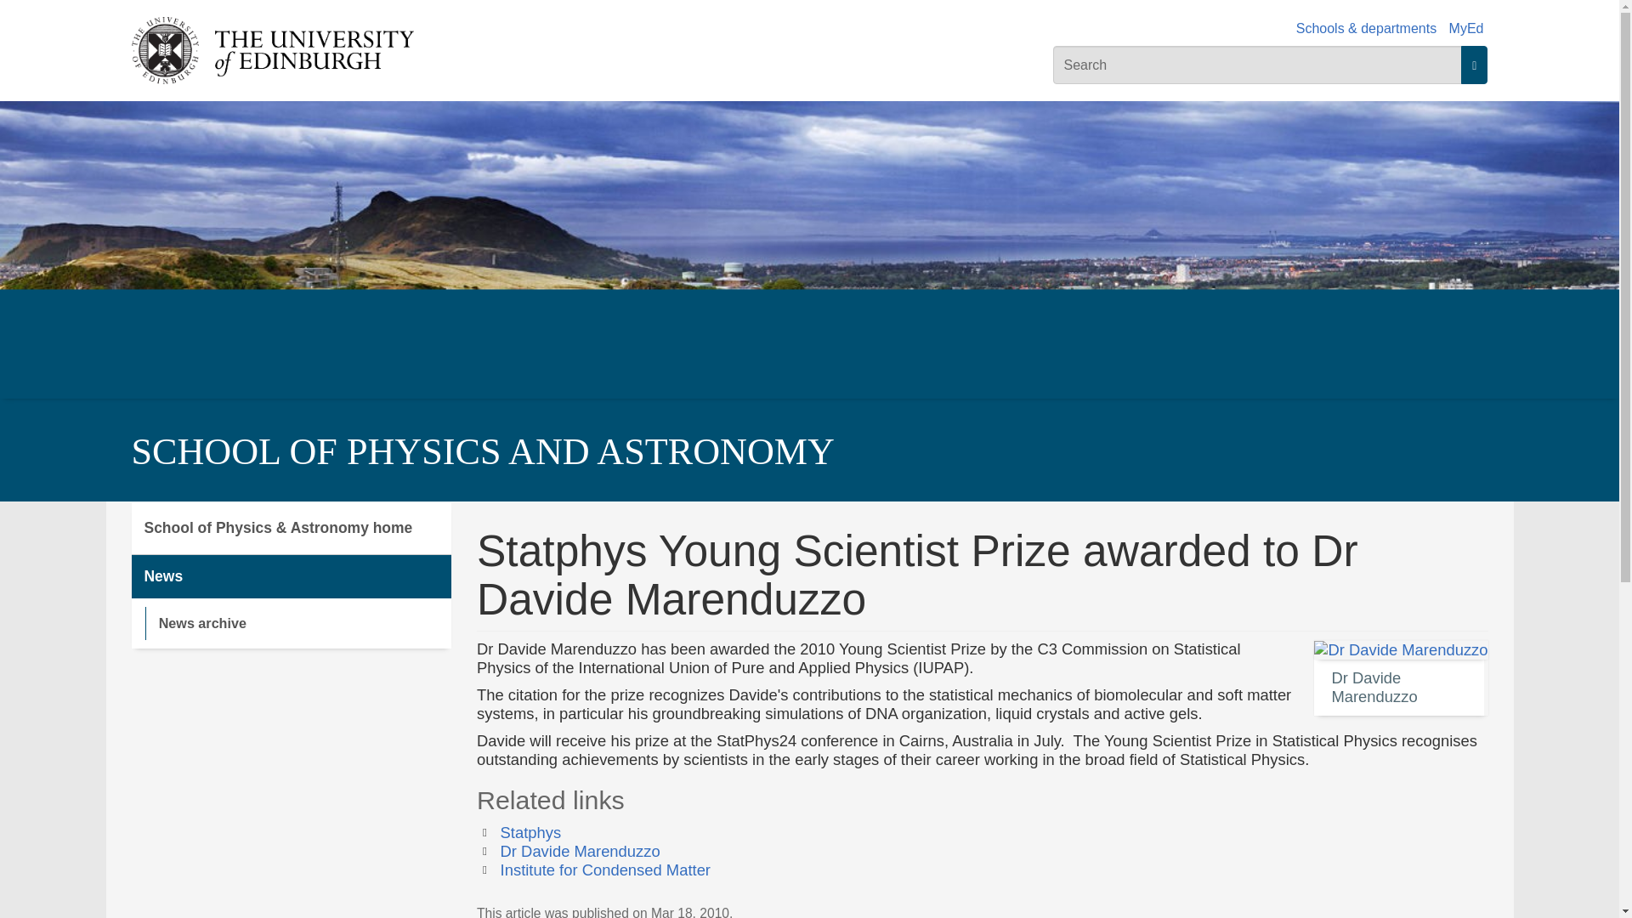 Image resolution: width=1632 pixels, height=918 pixels. I want to click on News archive, so click(297, 622).